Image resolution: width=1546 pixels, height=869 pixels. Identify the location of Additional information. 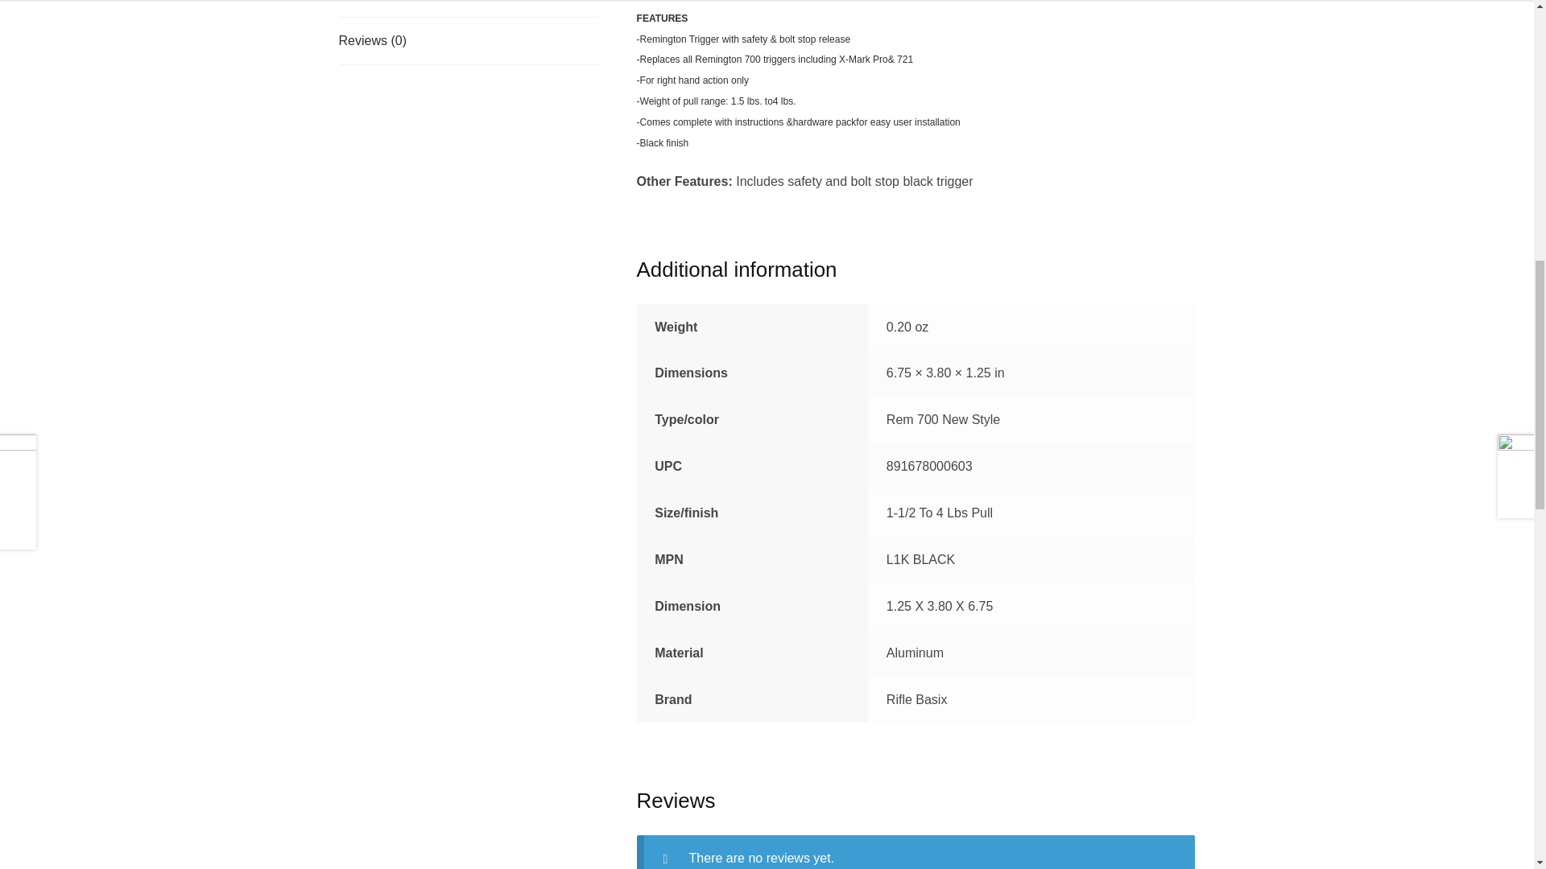
(469, 8).